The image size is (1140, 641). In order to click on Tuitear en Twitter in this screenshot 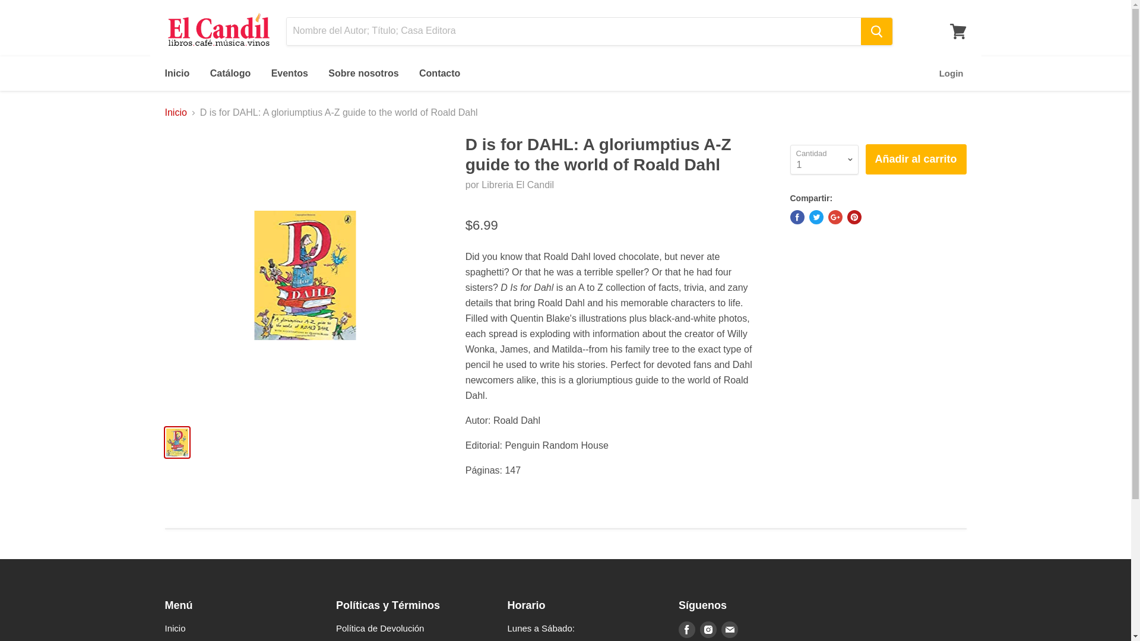, I will do `click(816, 217)`.